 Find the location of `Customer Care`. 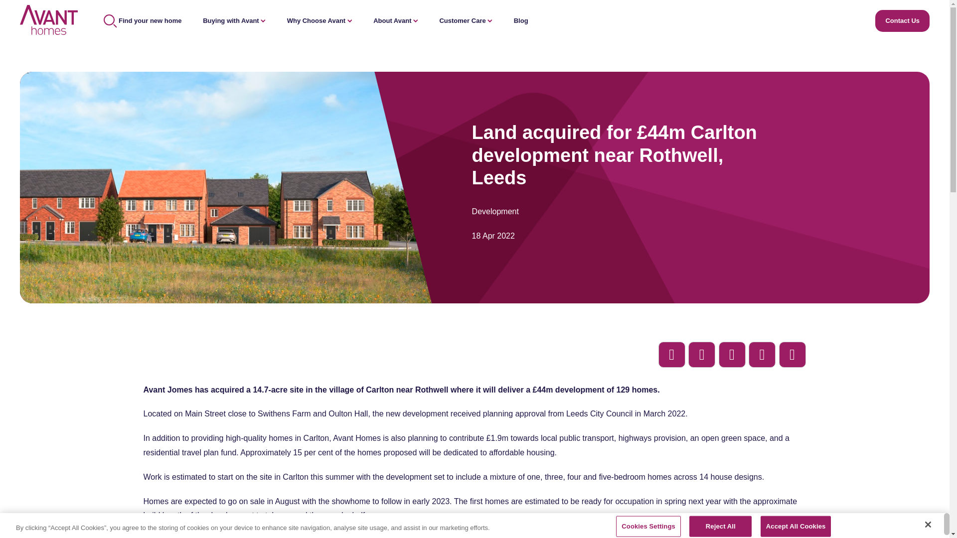

Customer Care is located at coordinates (466, 20).